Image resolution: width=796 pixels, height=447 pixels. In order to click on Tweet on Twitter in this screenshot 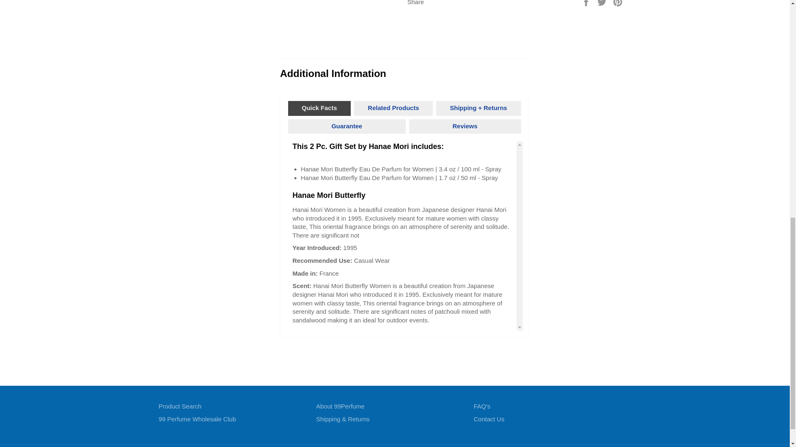, I will do `click(603, 2)`.